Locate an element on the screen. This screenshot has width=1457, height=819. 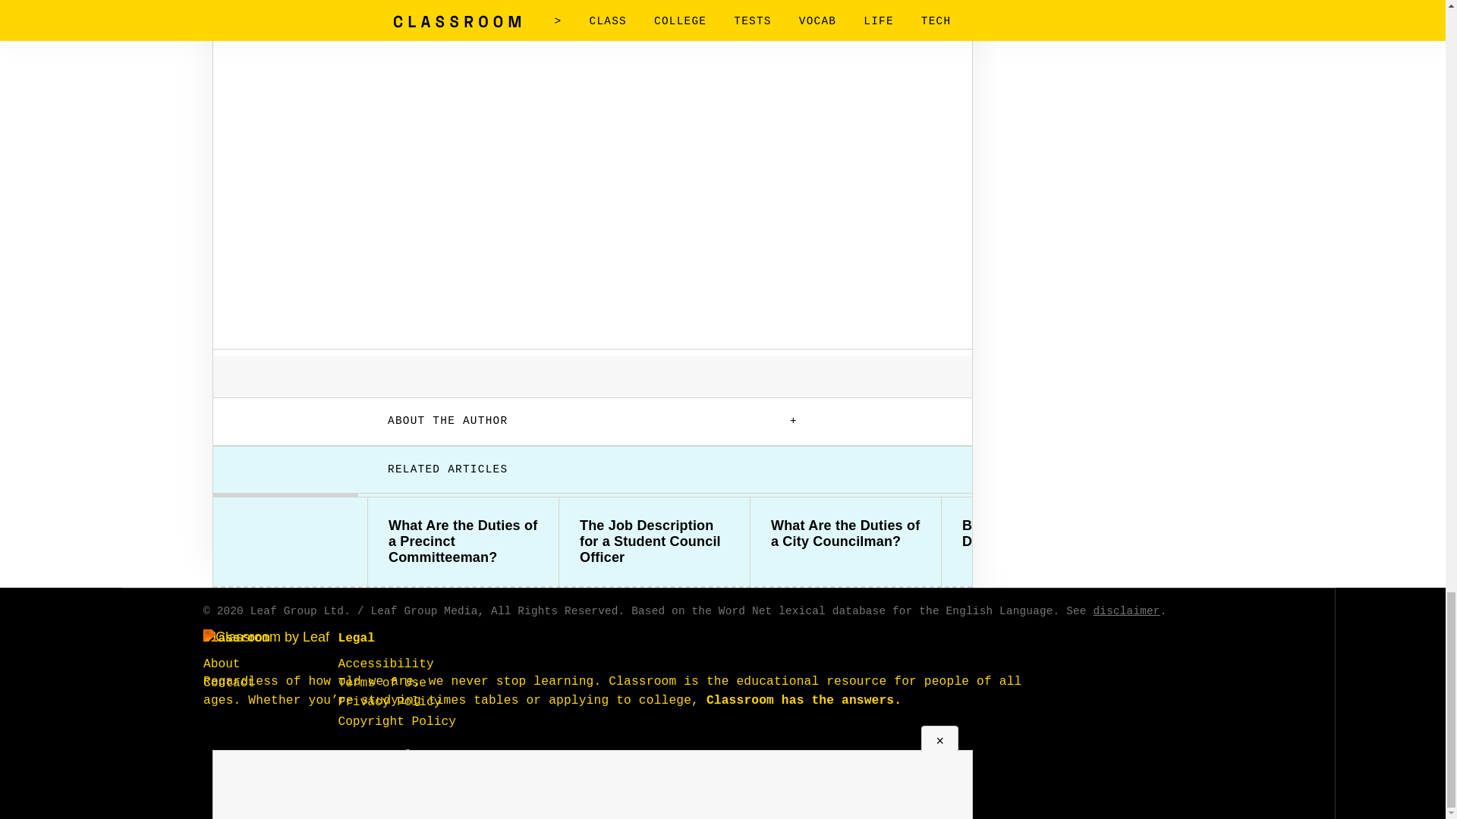
Ideas for a Fifth-Grade Class President is located at coordinates (1228, 533).